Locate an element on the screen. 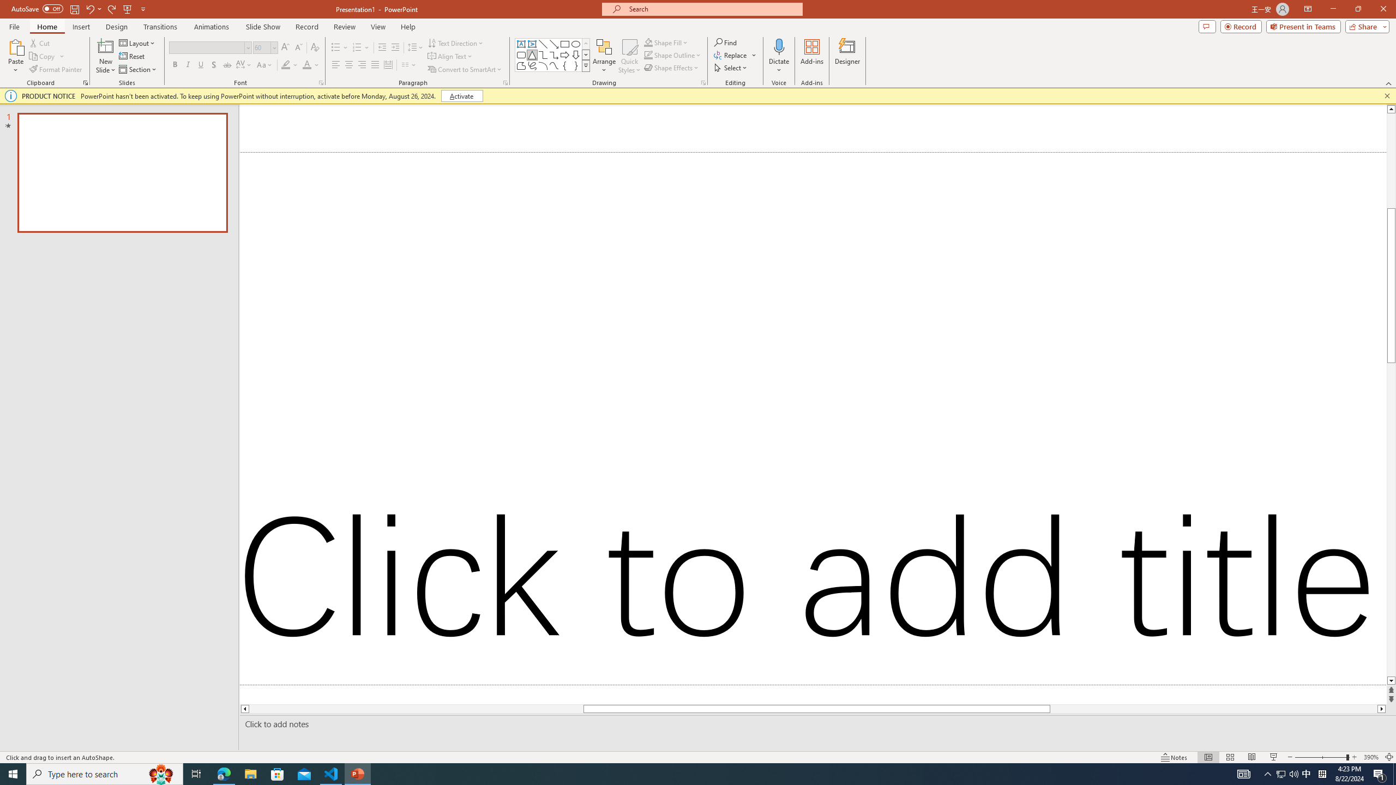  Distributed is located at coordinates (388, 65).